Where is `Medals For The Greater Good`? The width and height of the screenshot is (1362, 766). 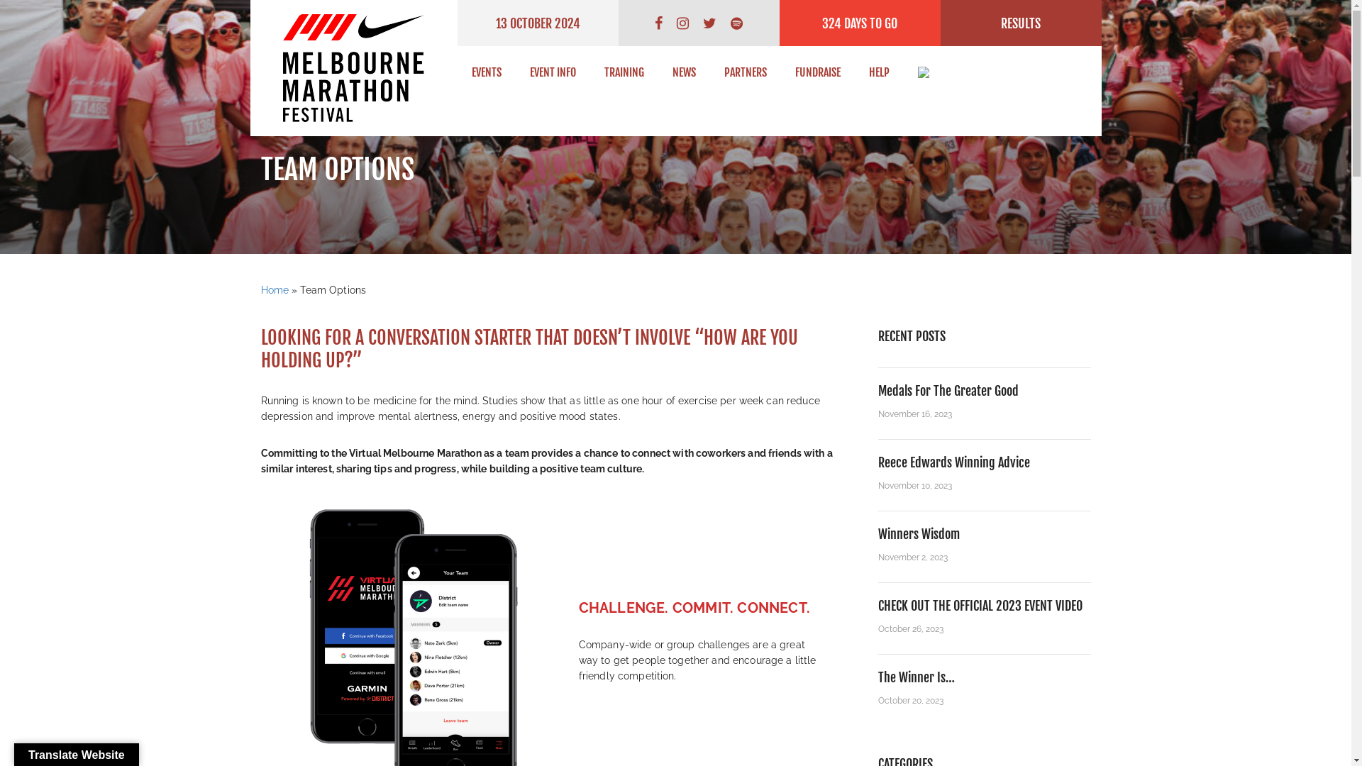
Medals For The Greater Good is located at coordinates (948, 391).